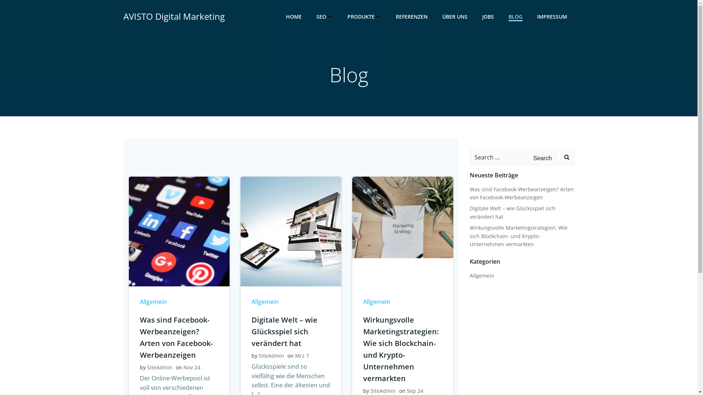 The image size is (703, 395). Describe the element at coordinates (174, 16) in the screenshot. I see `AVISTO Digital Marketing` at that location.